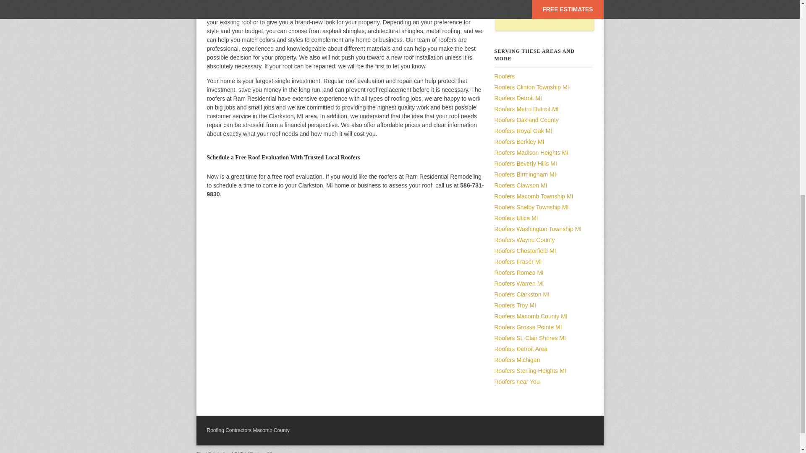 This screenshot has width=806, height=453. Describe the element at coordinates (531, 153) in the screenshot. I see `Roofers Madison Heights MI` at that location.